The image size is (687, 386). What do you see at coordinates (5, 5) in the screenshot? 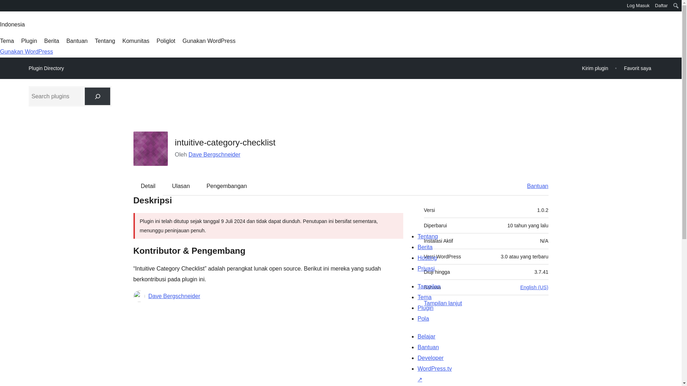
I see `WordPress.org` at bounding box center [5, 5].